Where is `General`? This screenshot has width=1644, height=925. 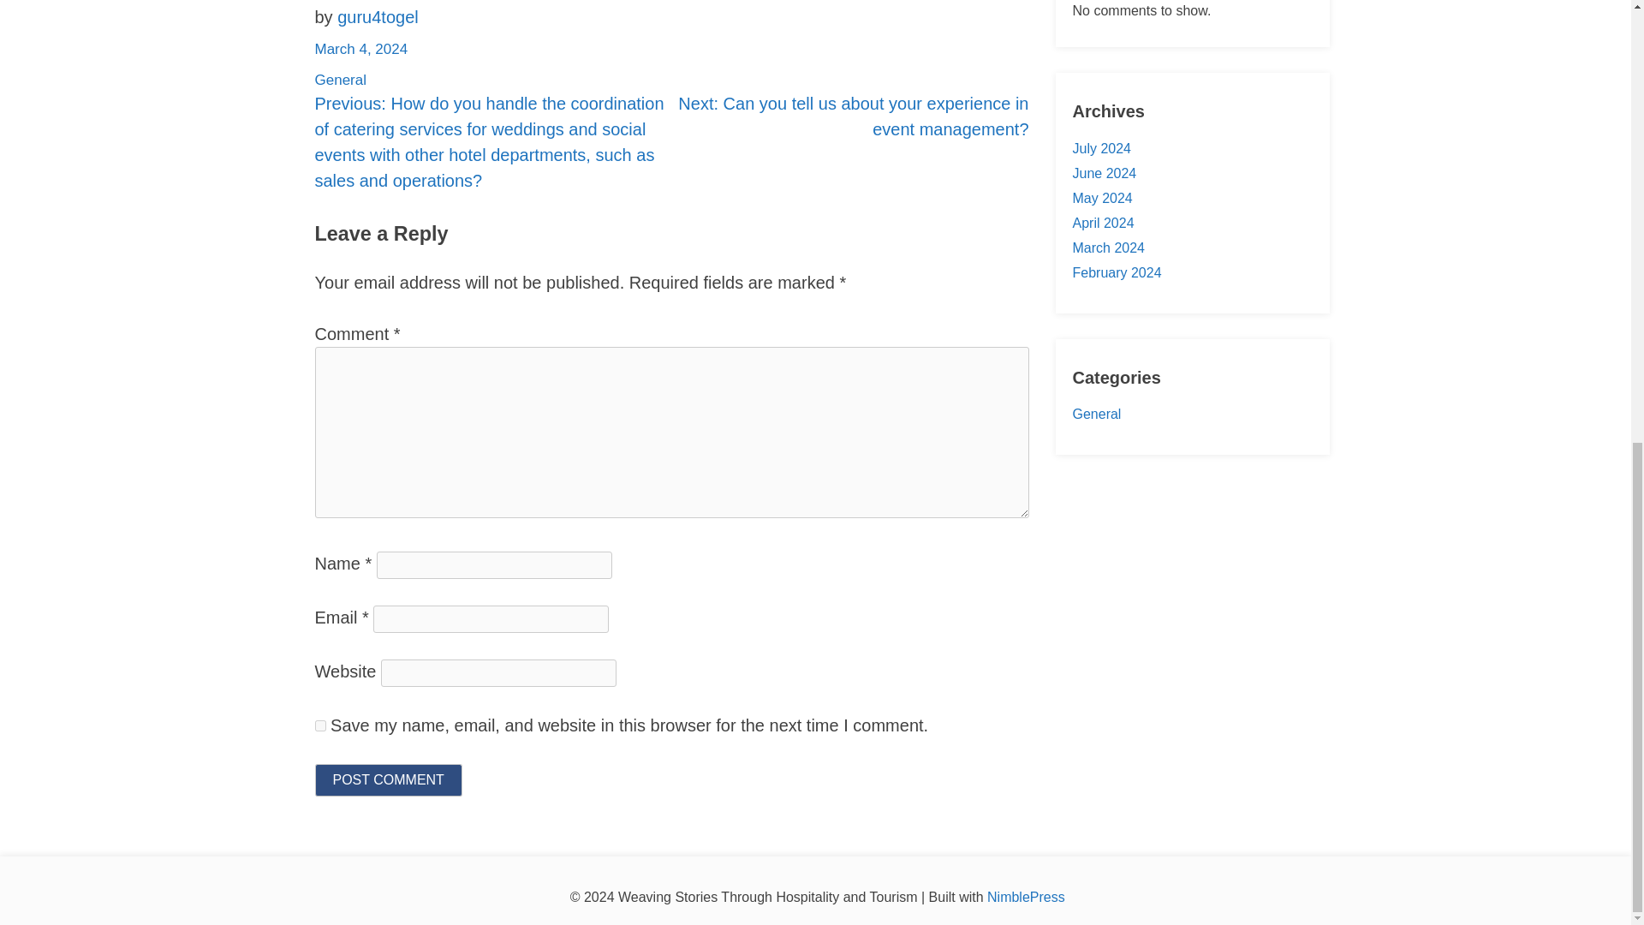 General is located at coordinates (341, 80).